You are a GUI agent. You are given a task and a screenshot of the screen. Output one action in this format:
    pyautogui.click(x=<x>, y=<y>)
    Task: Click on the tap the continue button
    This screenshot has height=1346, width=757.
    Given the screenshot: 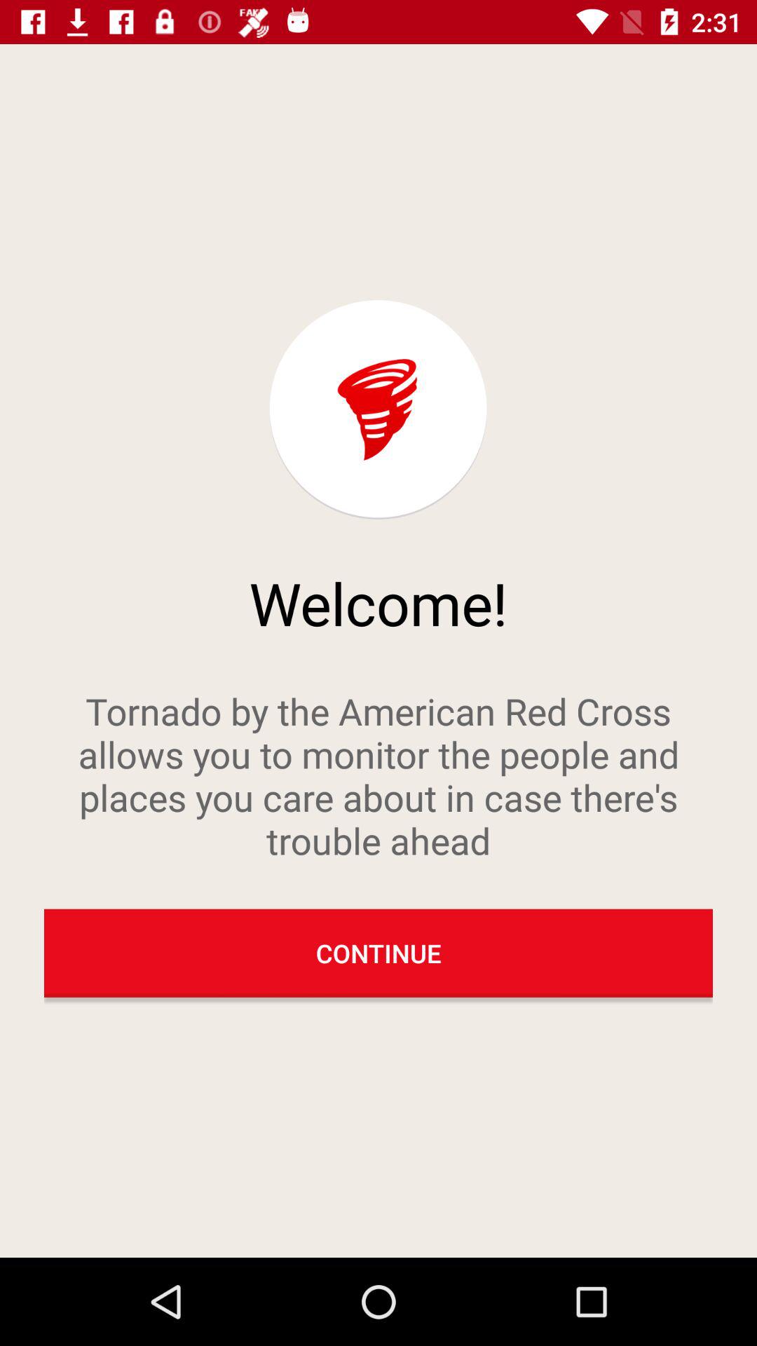 What is the action you would take?
    pyautogui.click(x=378, y=953)
    